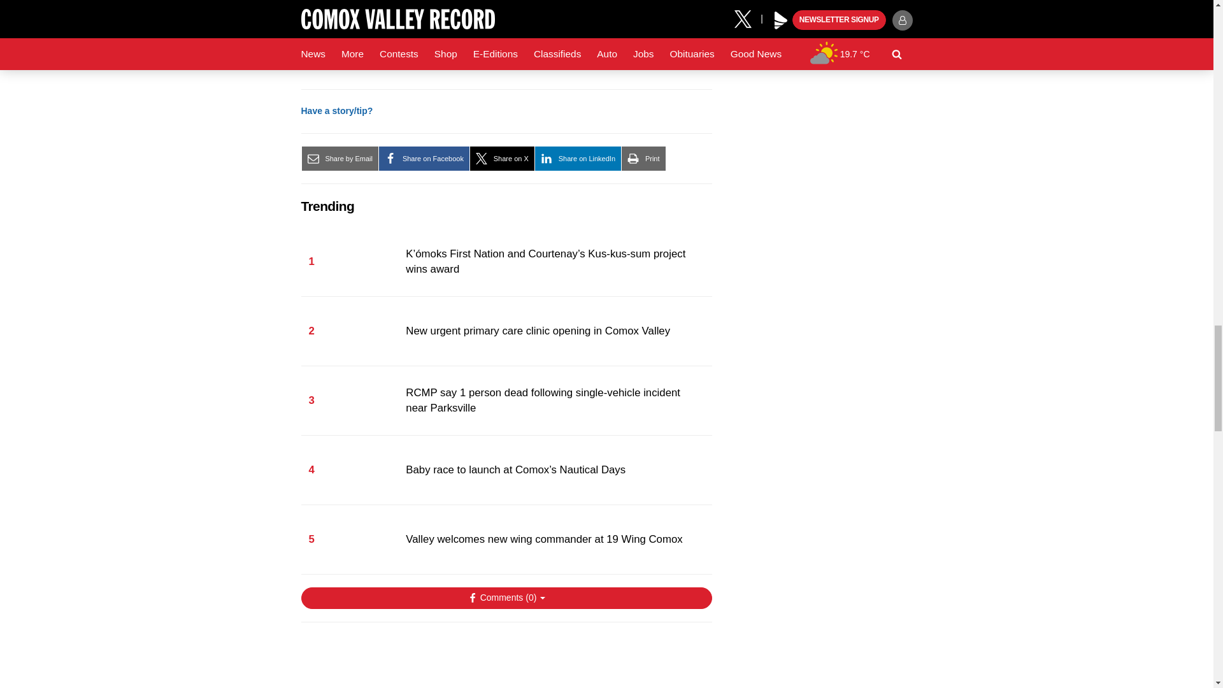  What do you see at coordinates (506, 598) in the screenshot?
I see `Show Comments` at bounding box center [506, 598].